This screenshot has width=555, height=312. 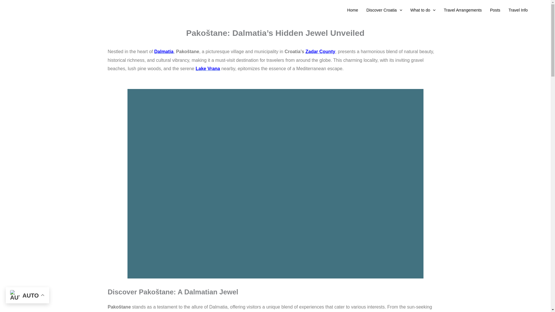 I want to click on What to do, so click(x=423, y=10).